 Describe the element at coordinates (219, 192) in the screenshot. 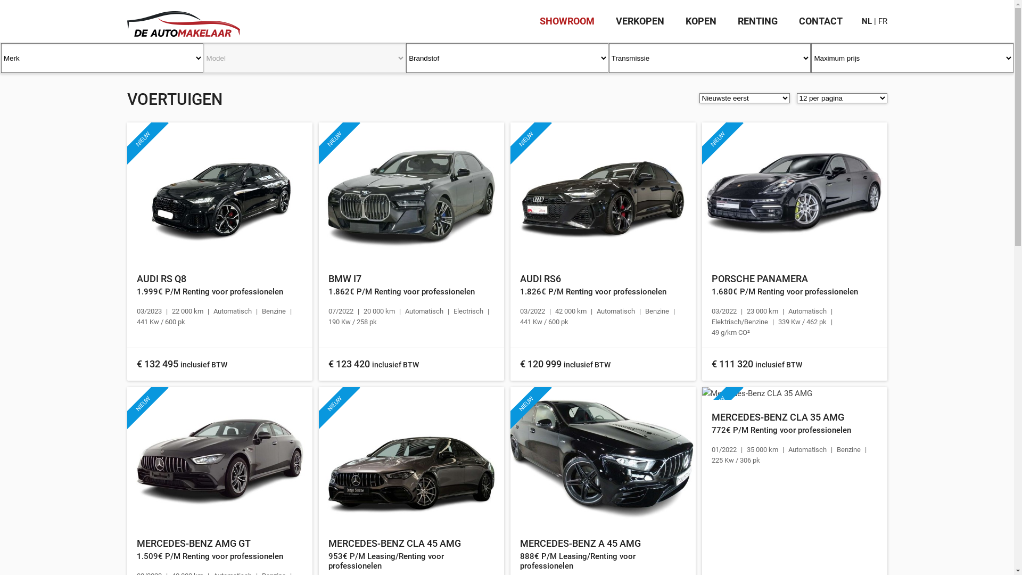

I see `Audi RS Q8` at that location.